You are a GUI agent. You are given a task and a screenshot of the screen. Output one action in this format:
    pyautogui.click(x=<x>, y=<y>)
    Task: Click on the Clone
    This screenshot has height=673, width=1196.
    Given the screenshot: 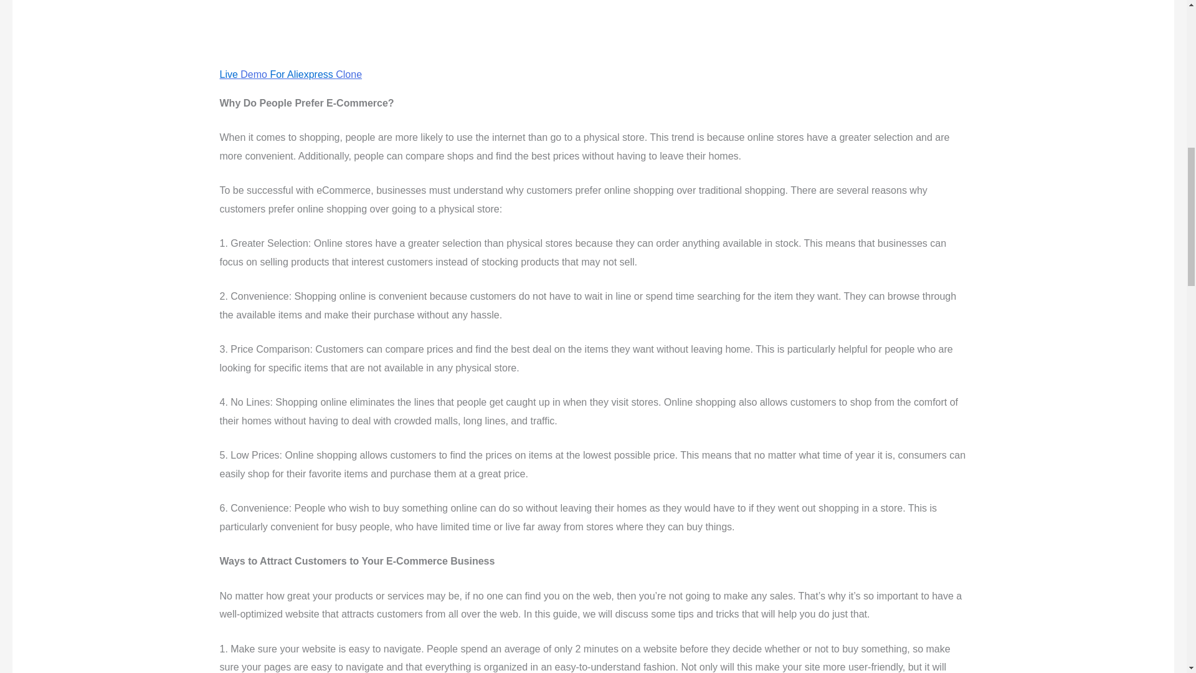 What is the action you would take?
    pyautogui.click(x=349, y=75)
    